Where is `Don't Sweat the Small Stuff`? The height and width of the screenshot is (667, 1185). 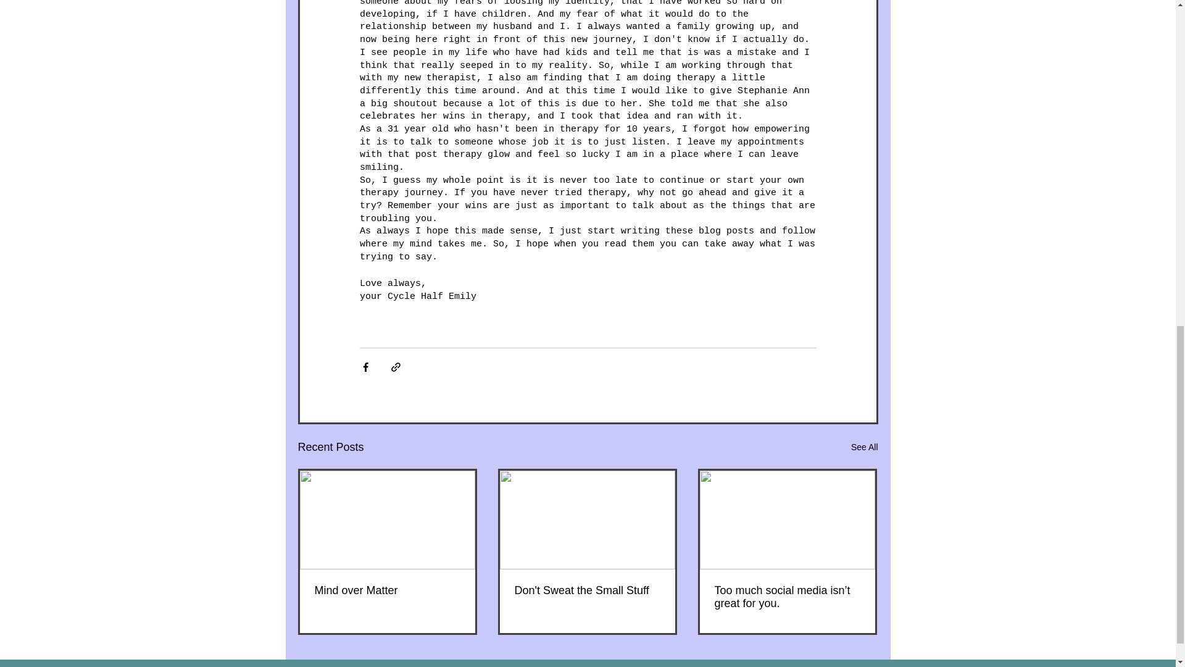
Don't Sweat the Small Stuff is located at coordinates (587, 590).